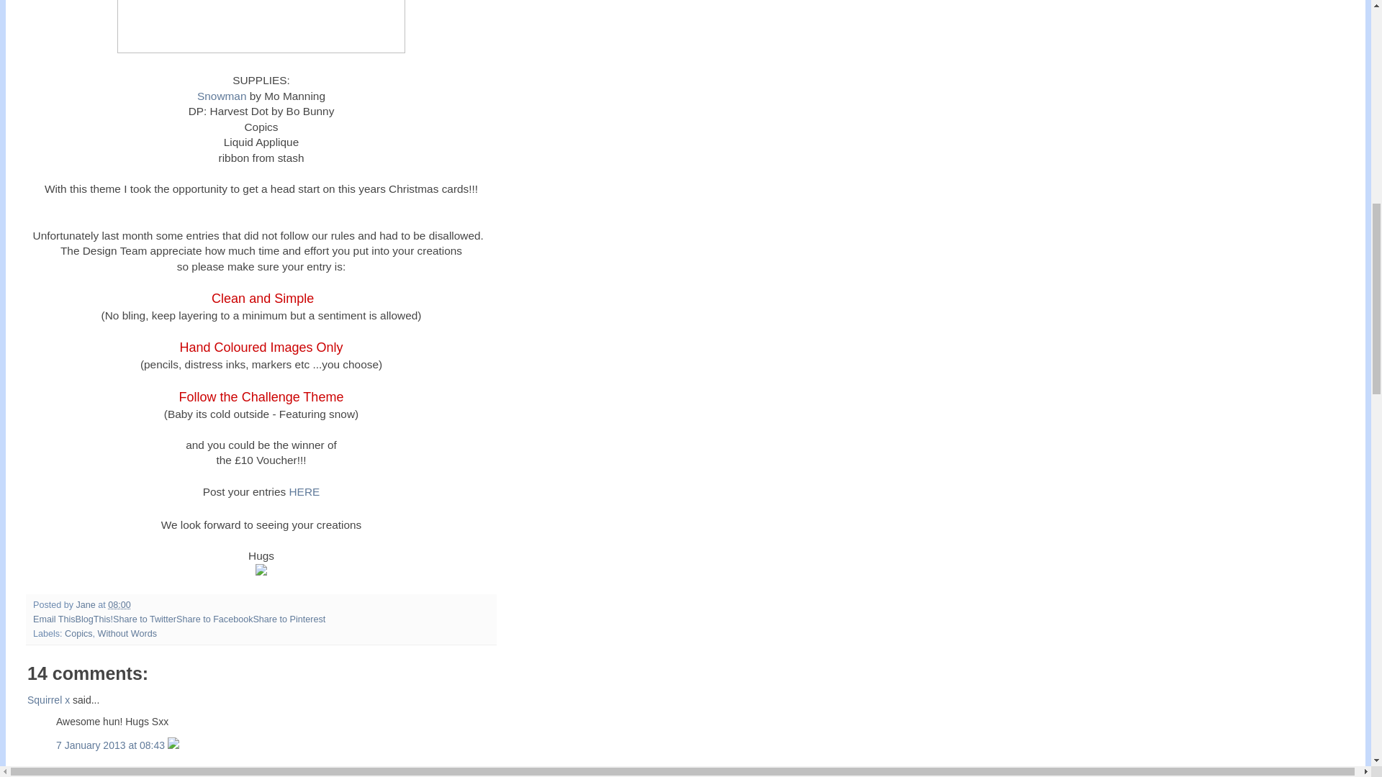 The width and height of the screenshot is (1382, 777). I want to click on Email This, so click(55, 619).